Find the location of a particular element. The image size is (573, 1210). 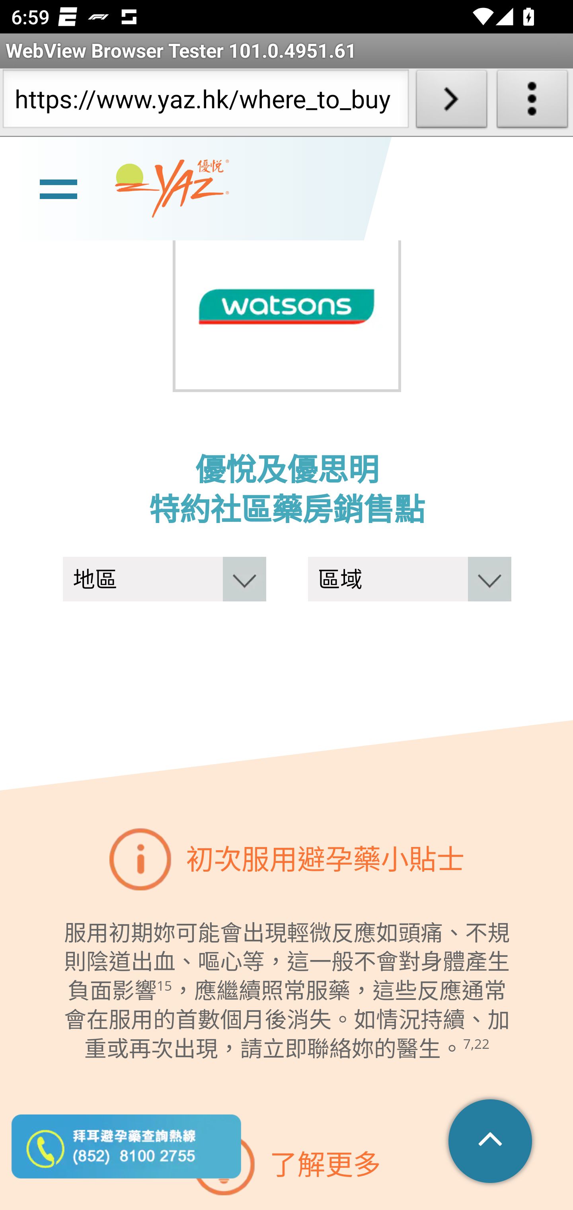

www.yaz is located at coordinates (172, 189).